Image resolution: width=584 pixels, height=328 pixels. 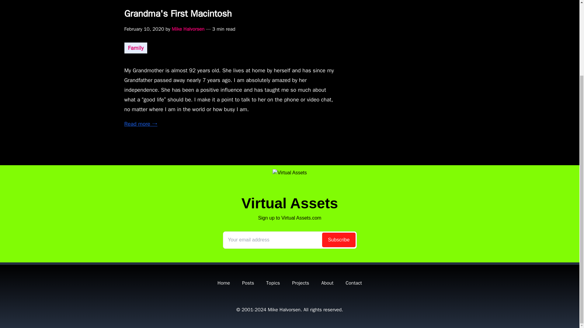 I want to click on Mike Halvorsen, so click(x=284, y=310).